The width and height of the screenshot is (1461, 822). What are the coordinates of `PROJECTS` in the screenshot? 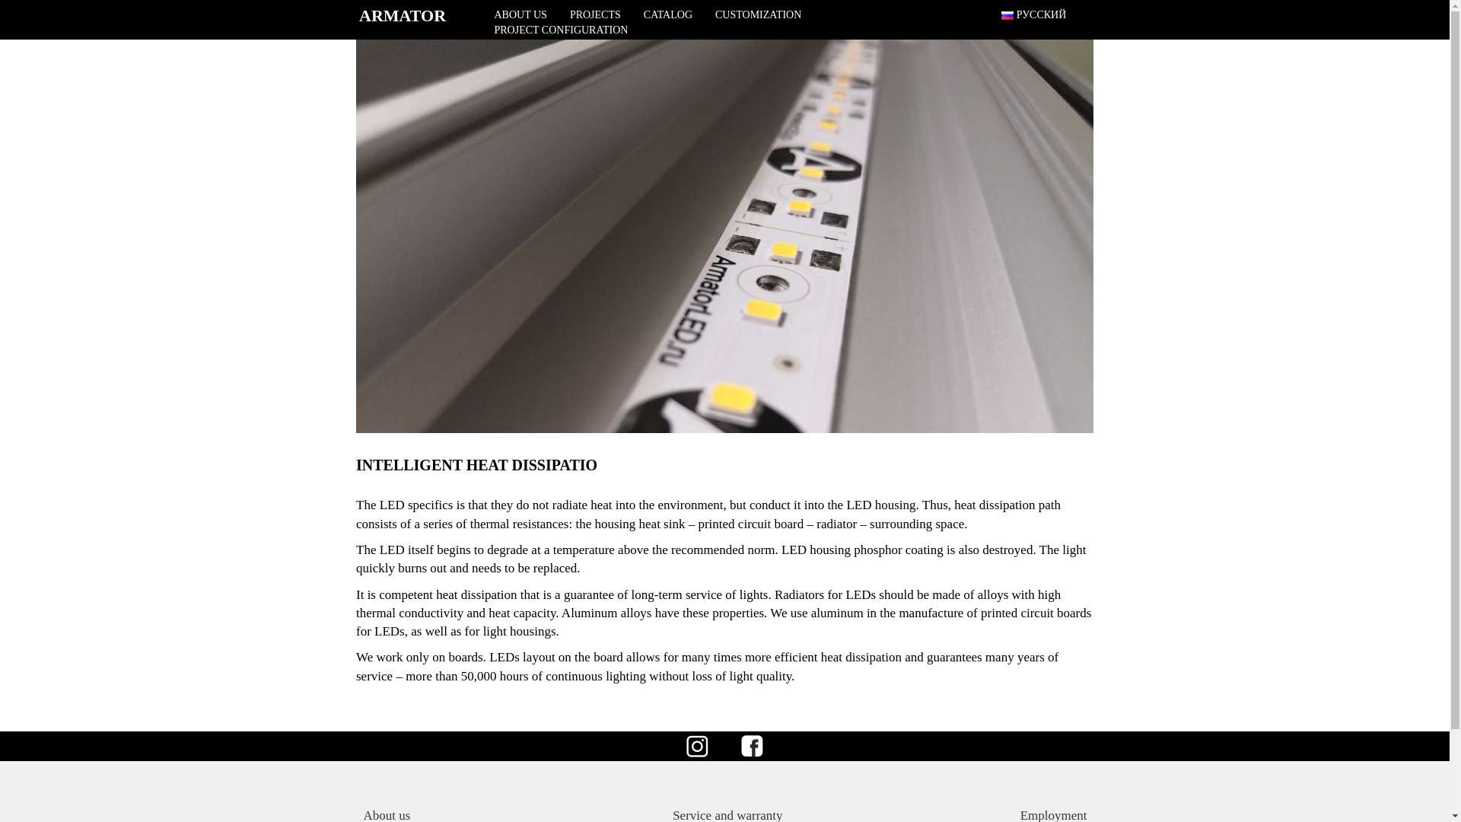 It's located at (595, 15).